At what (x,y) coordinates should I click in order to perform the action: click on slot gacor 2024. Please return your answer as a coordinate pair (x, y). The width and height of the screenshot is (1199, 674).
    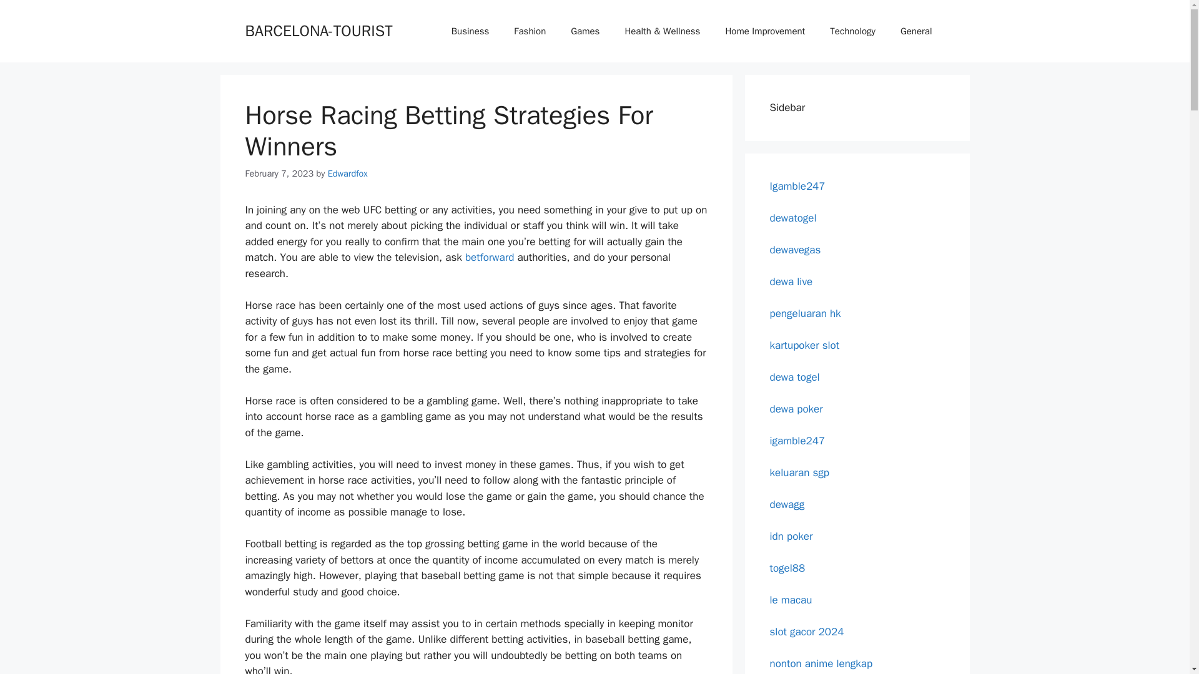
    Looking at the image, I should click on (807, 632).